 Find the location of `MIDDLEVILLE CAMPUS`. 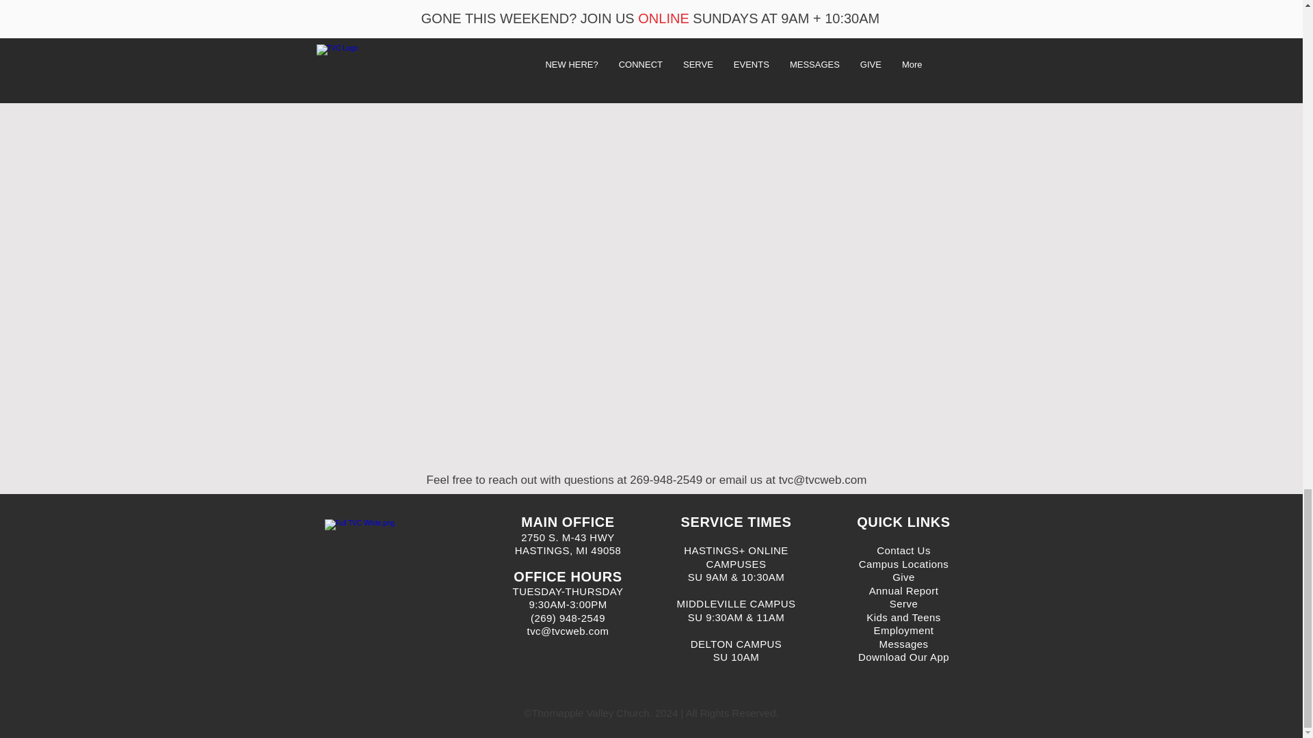

MIDDLEVILLE CAMPUS is located at coordinates (736, 603).